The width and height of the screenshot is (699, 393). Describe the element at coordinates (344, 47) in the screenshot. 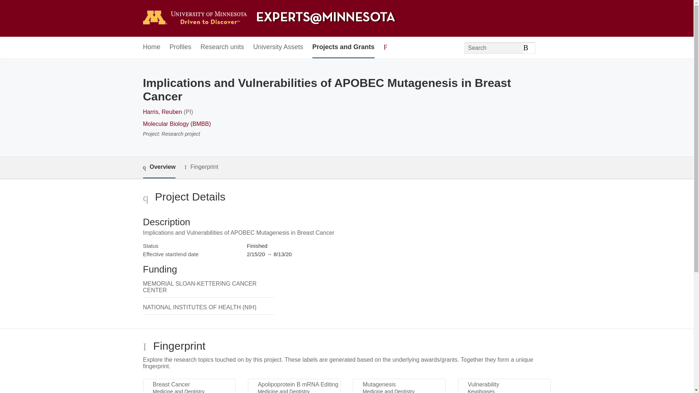

I see `Projects and Grants` at that location.